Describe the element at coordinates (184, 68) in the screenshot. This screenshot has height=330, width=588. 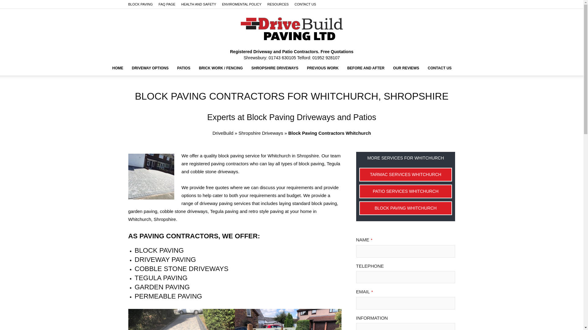
I see `PATIOS` at that location.